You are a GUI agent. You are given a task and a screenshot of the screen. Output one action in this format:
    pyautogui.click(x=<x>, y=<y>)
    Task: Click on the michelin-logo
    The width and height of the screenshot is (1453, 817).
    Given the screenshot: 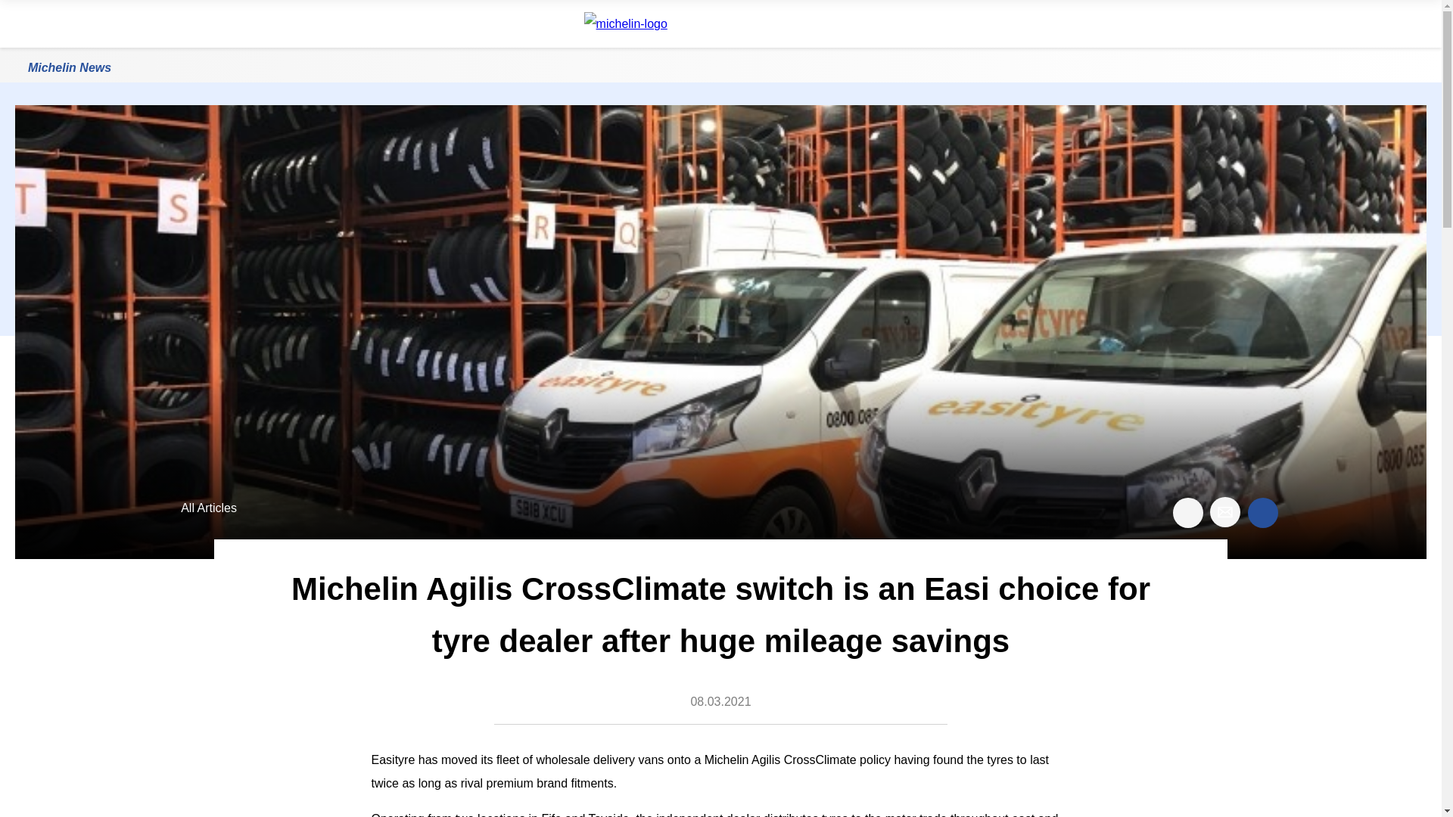 What is the action you would take?
    pyautogui.click(x=642, y=24)
    